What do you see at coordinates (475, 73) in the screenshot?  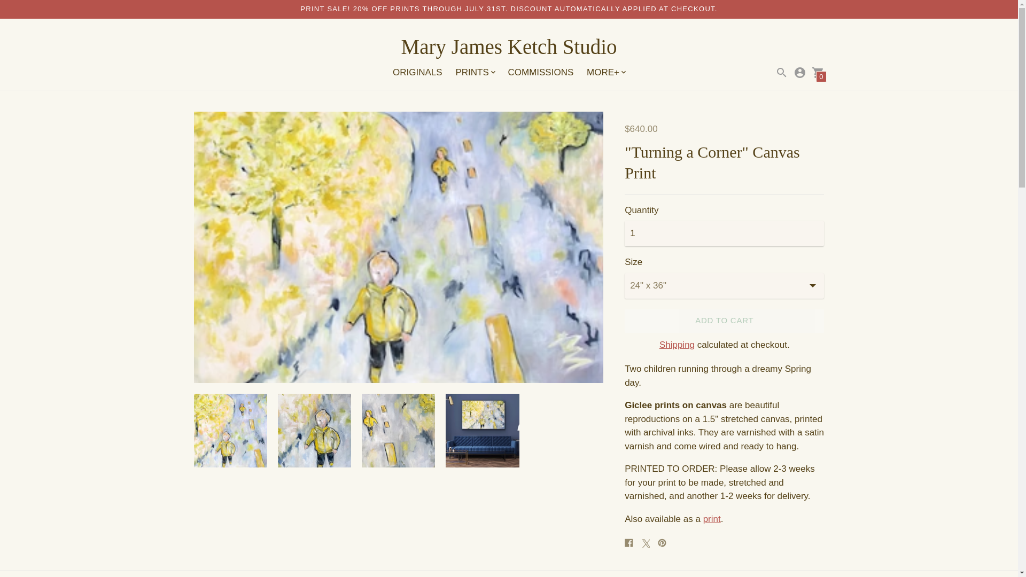 I see `PRINTS` at bounding box center [475, 73].